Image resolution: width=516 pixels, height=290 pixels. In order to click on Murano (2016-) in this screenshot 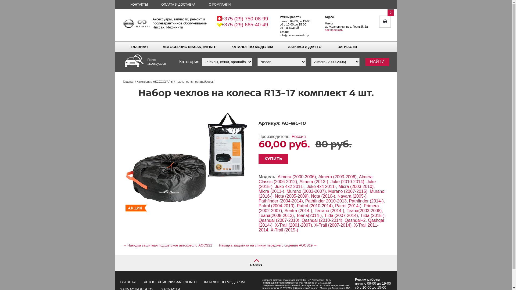, I will do `click(321, 194)`.